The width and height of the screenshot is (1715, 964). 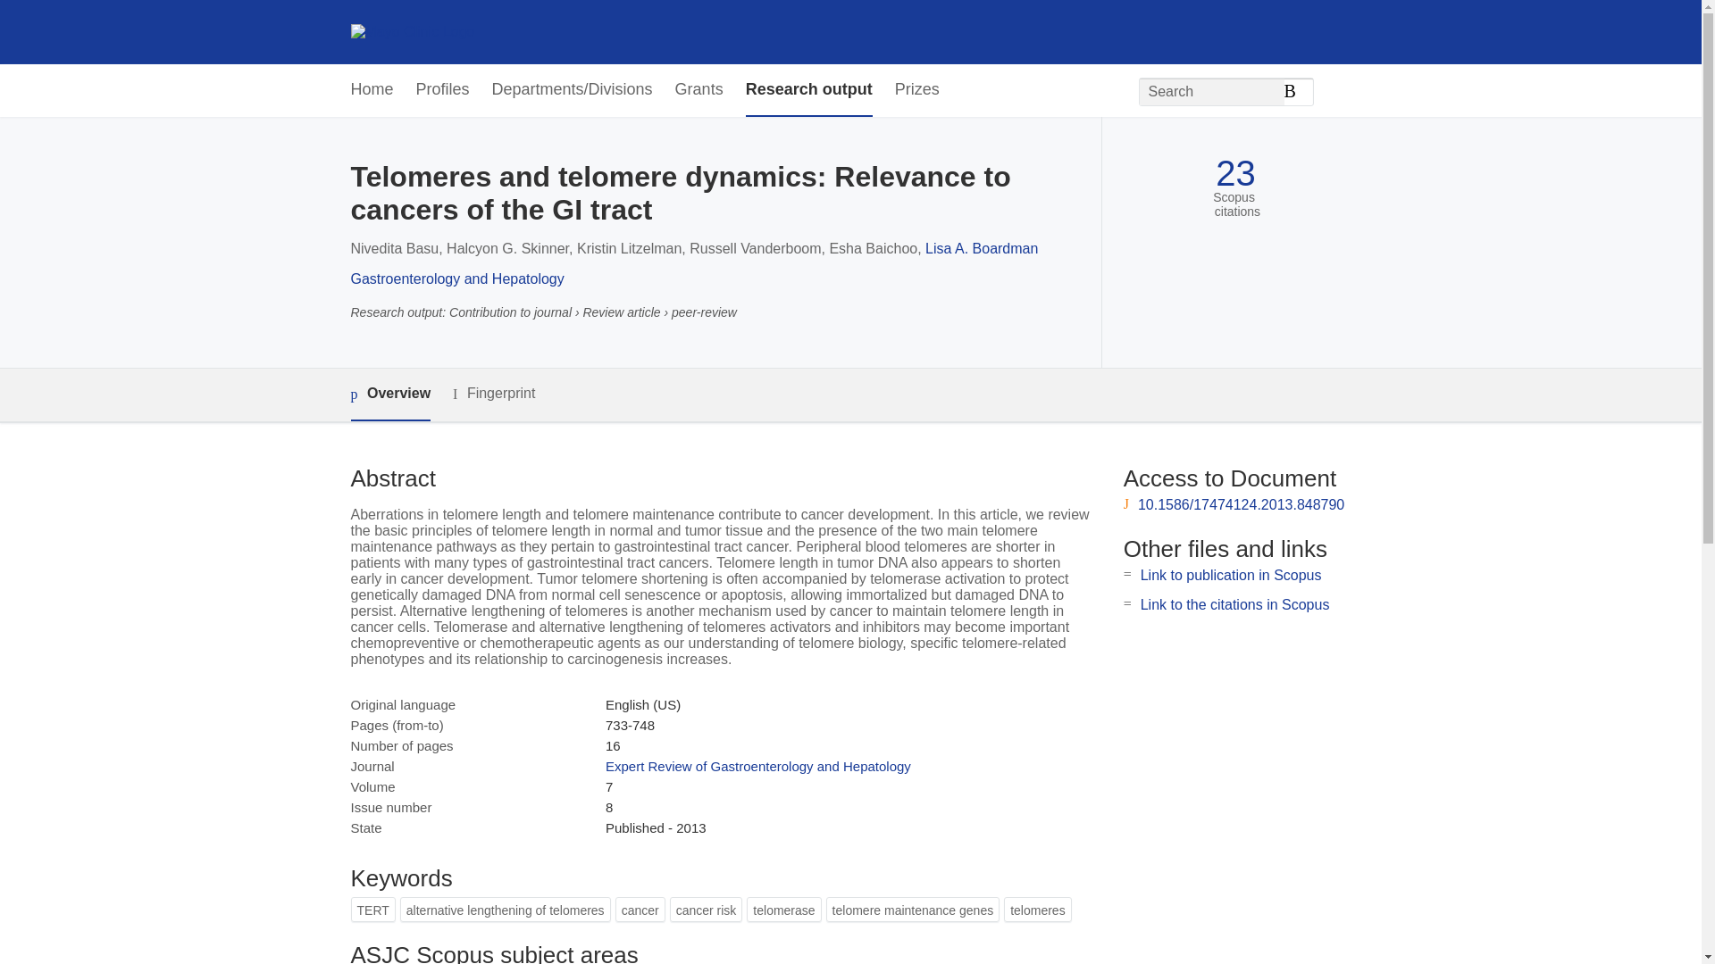 What do you see at coordinates (443, 90) in the screenshot?
I see `Profiles` at bounding box center [443, 90].